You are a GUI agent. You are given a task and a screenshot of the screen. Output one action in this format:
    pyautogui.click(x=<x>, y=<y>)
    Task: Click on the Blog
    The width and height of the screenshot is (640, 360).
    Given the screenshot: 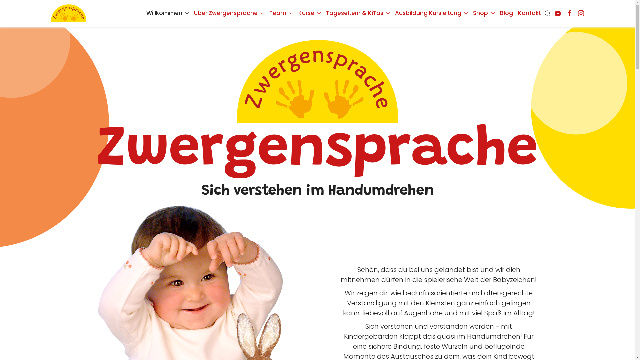 What is the action you would take?
    pyautogui.click(x=507, y=13)
    